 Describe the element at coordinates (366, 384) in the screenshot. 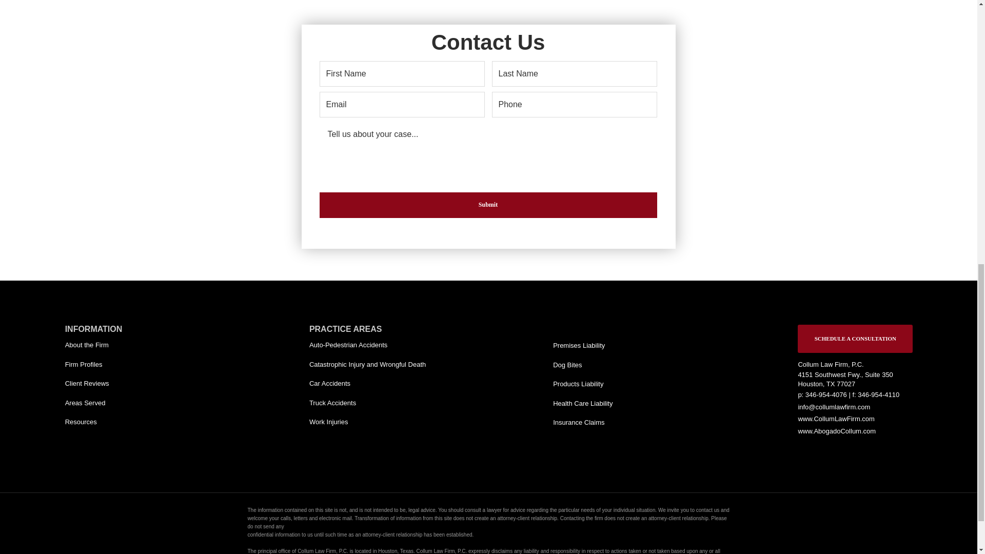

I see `Car Accidents` at that location.